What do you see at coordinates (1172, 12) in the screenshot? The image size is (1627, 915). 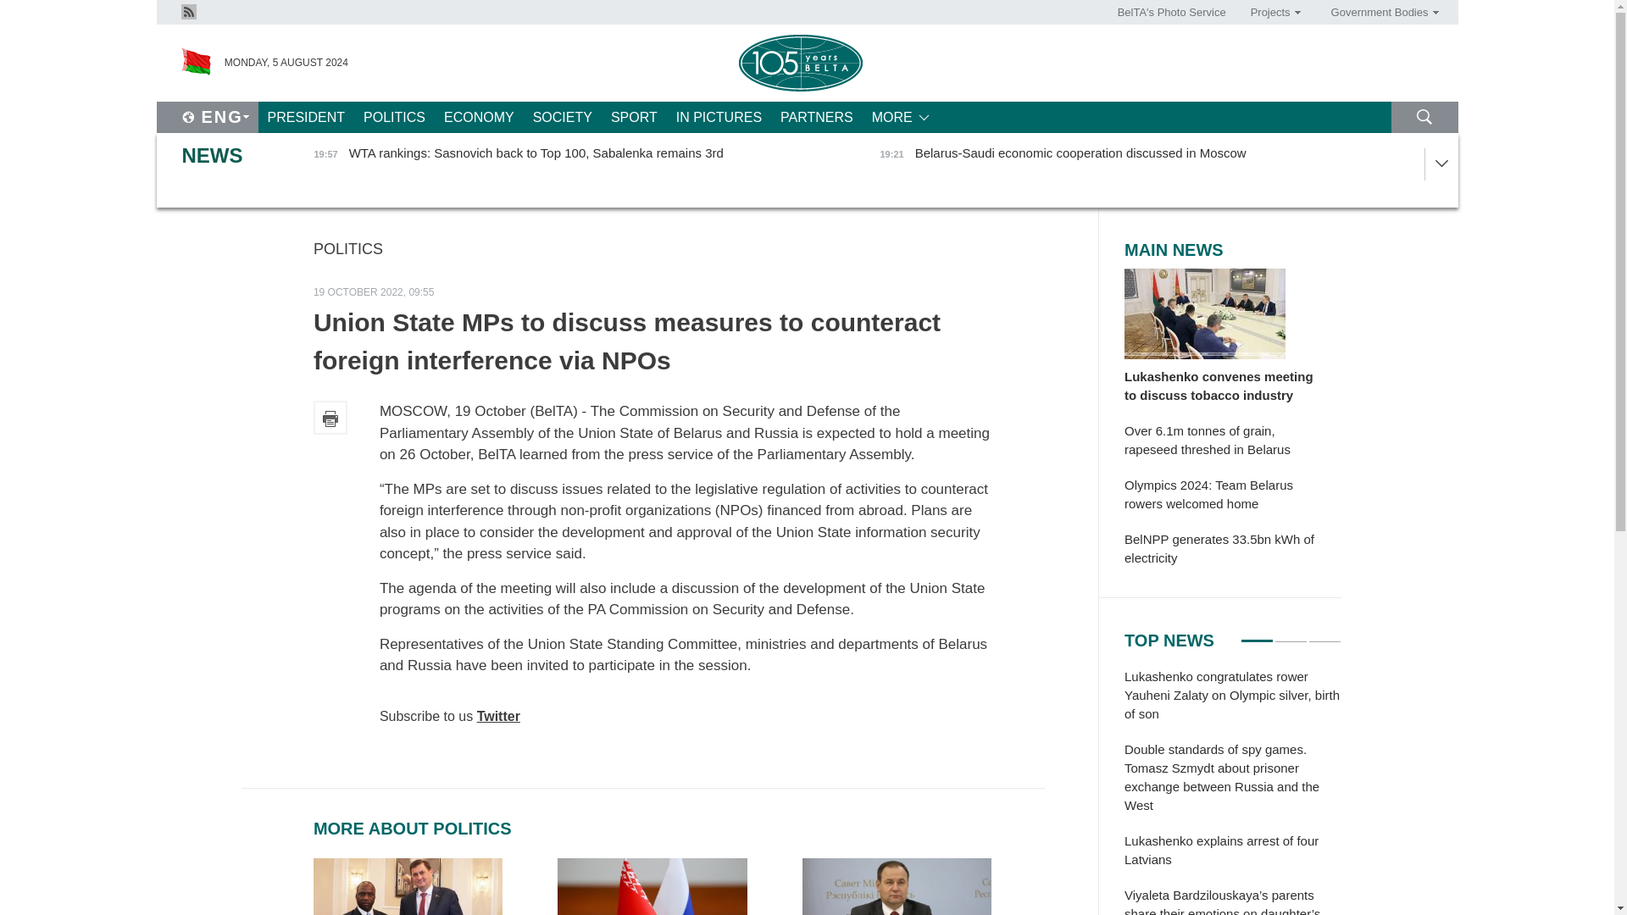 I see `BelTA's Photo Service` at bounding box center [1172, 12].